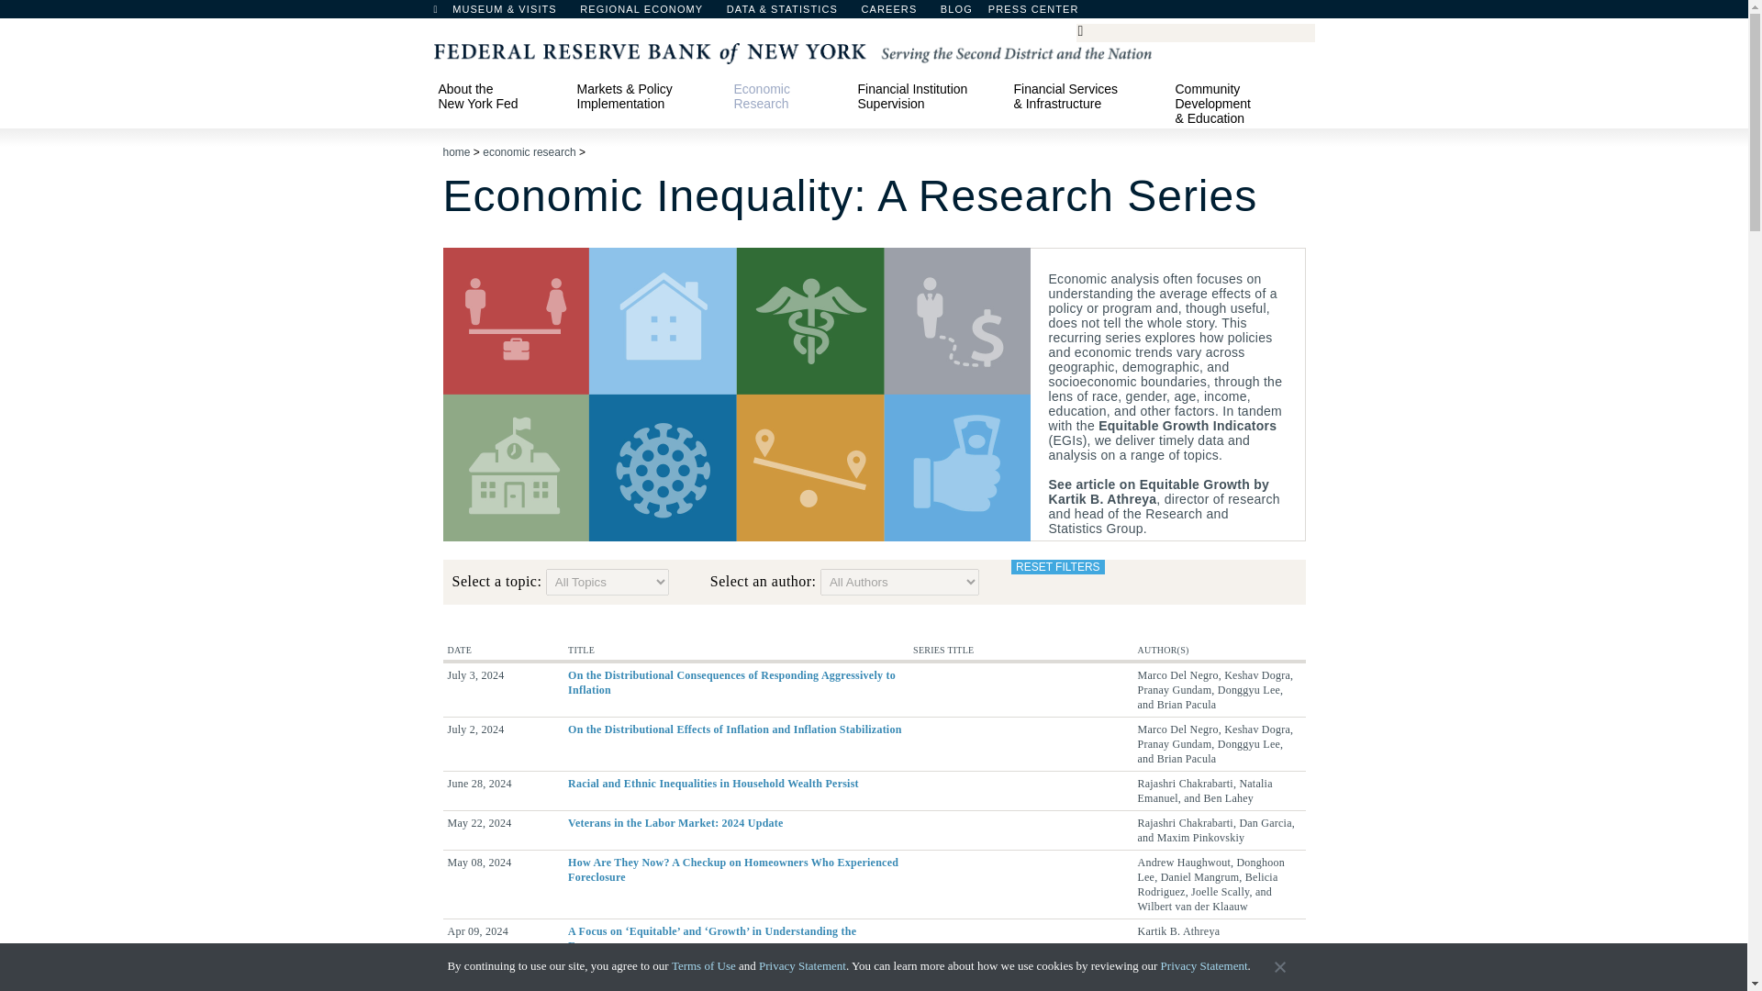 The width and height of the screenshot is (1762, 991). I want to click on Home, so click(444, 14).